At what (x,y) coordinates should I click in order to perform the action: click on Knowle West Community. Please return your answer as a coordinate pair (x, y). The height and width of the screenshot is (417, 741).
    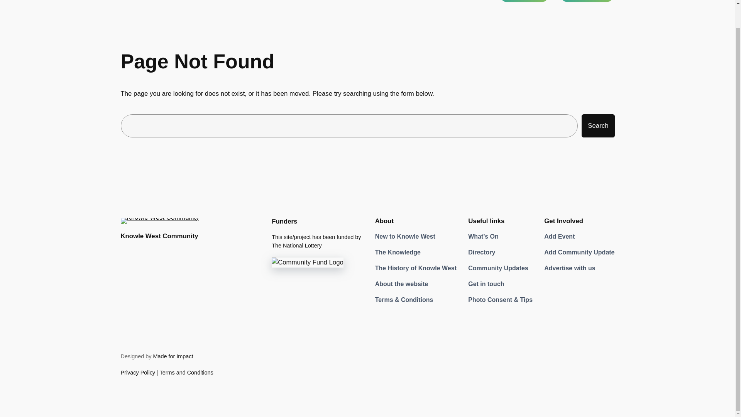
    Looking at the image, I should click on (159, 236).